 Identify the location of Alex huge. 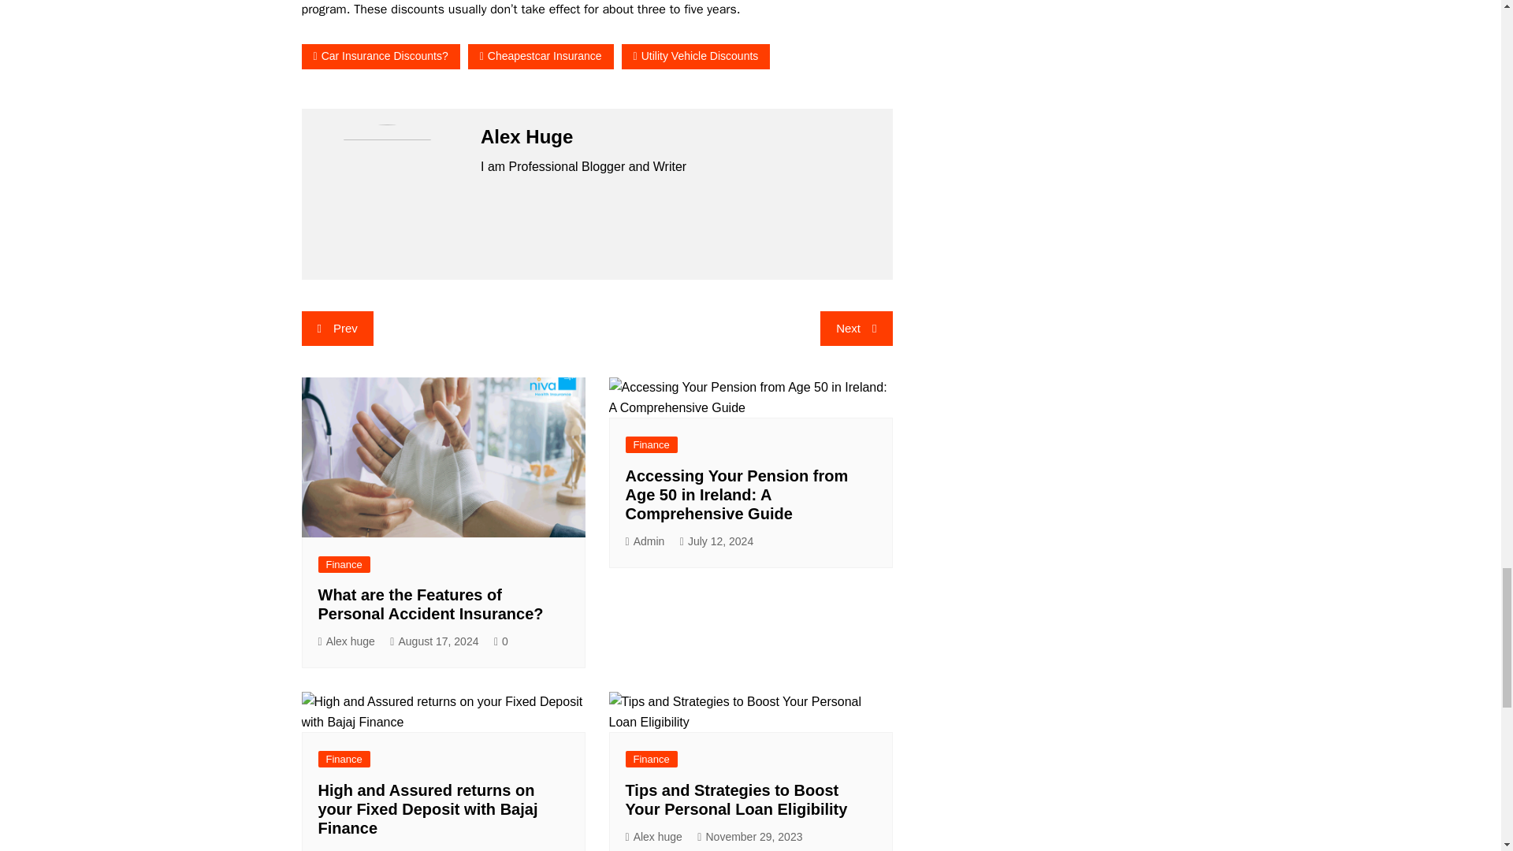
(347, 641).